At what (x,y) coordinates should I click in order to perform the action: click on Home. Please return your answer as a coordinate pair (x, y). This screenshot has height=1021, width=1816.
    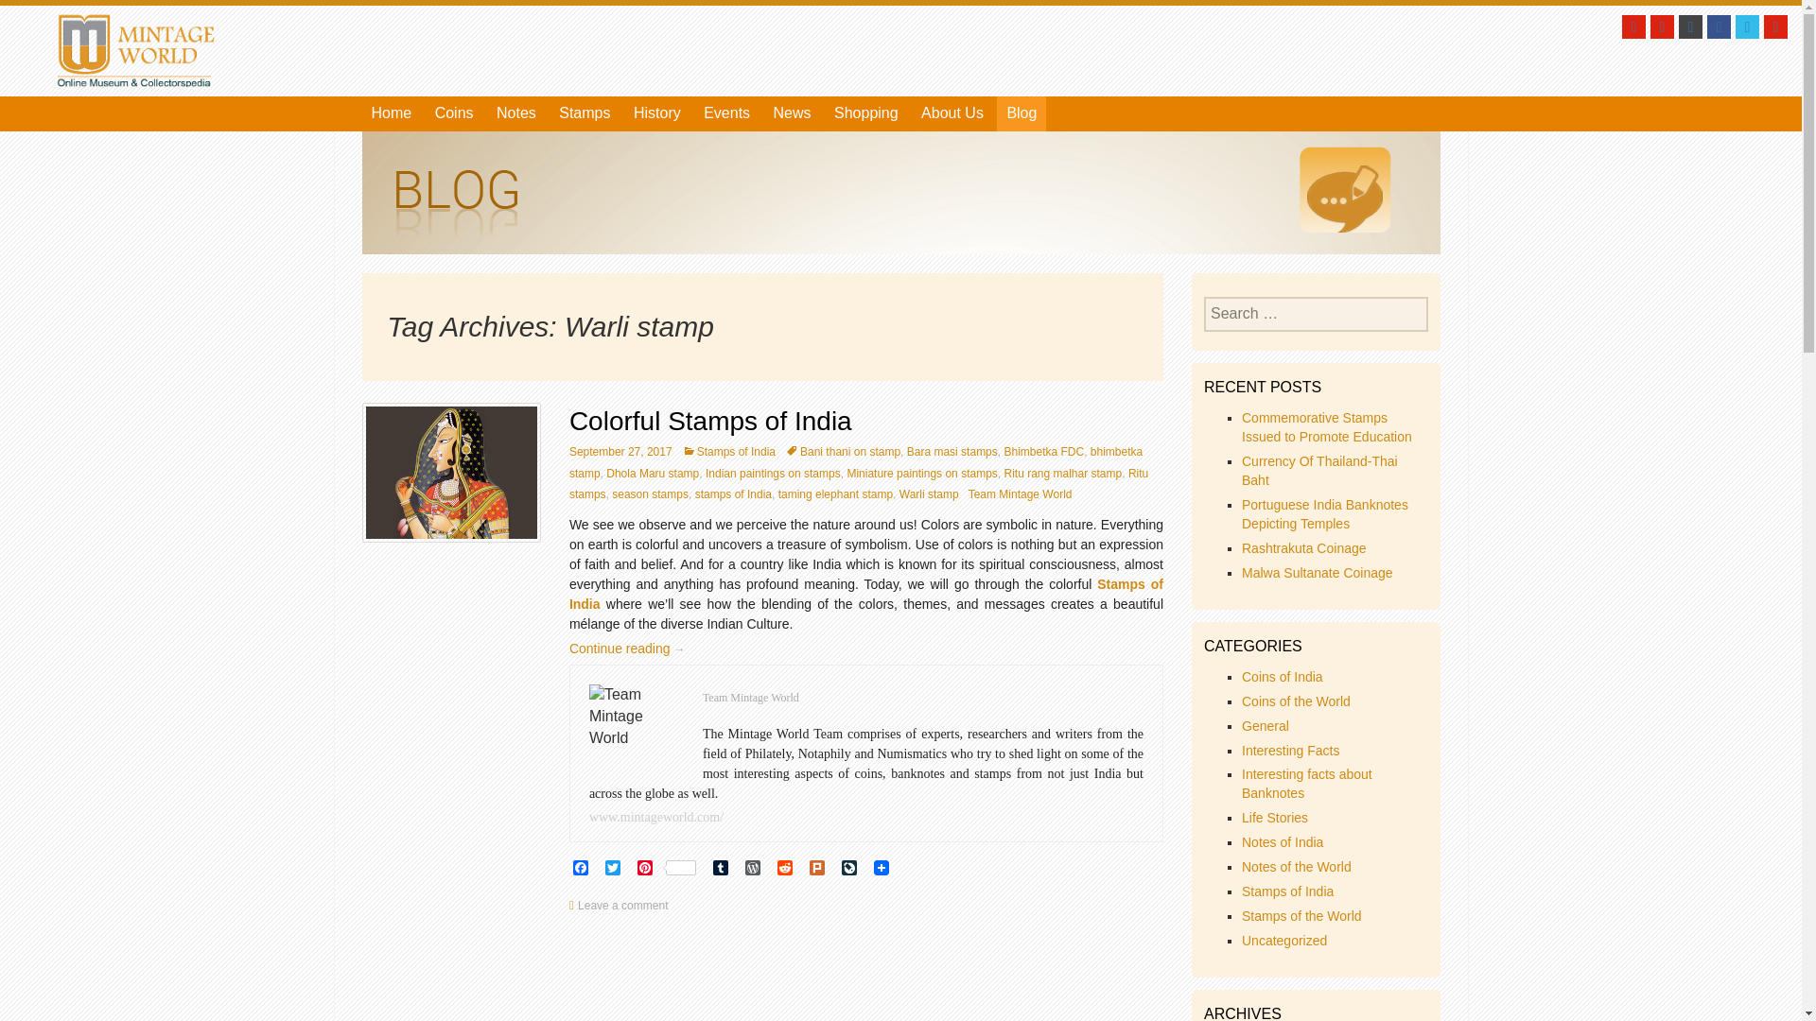
    Looking at the image, I should click on (392, 113).